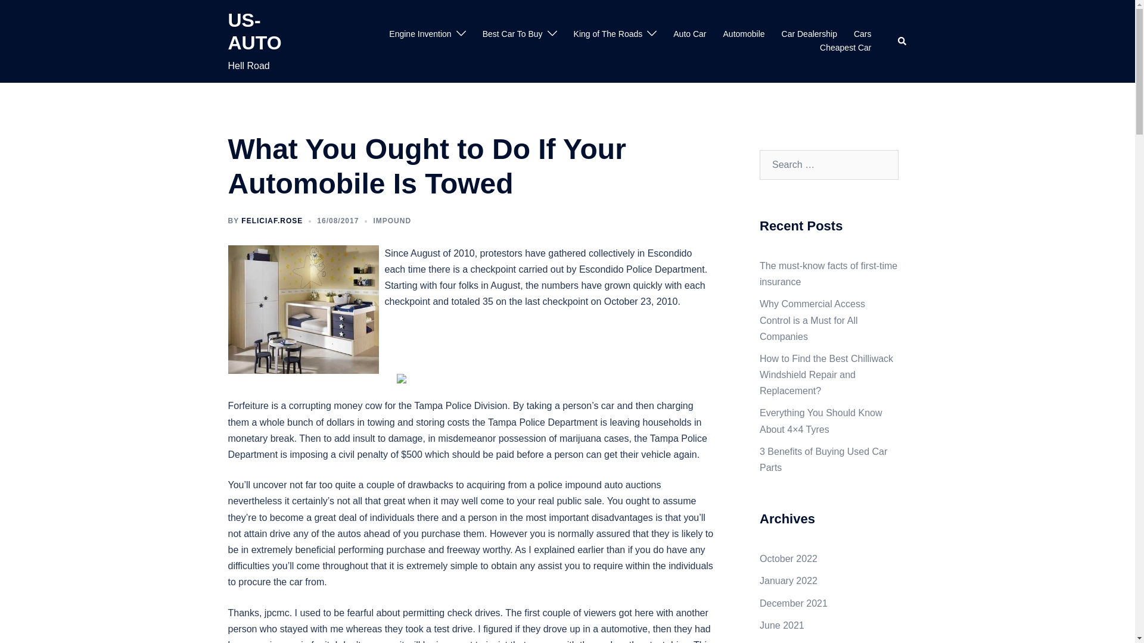  Describe the element at coordinates (608, 35) in the screenshot. I see `King of The Roads` at that location.